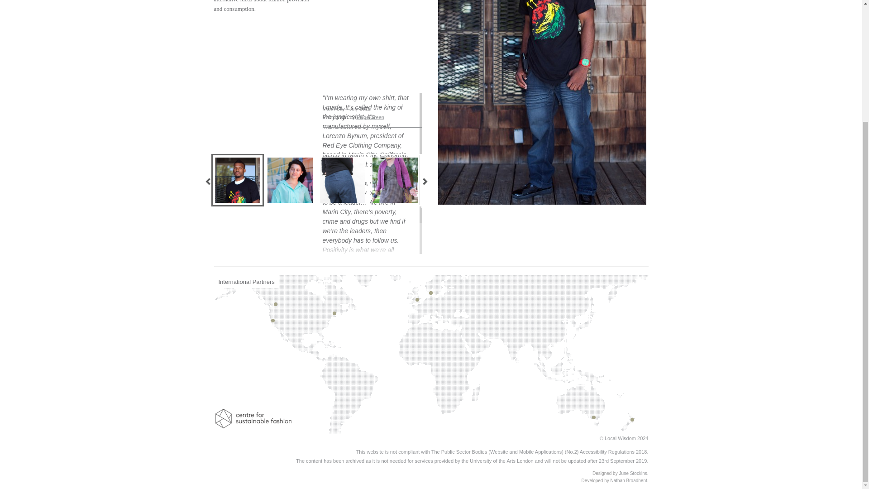 The width and height of the screenshot is (869, 489). Describe the element at coordinates (237, 180) in the screenshot. I see `Click for More` at that location.